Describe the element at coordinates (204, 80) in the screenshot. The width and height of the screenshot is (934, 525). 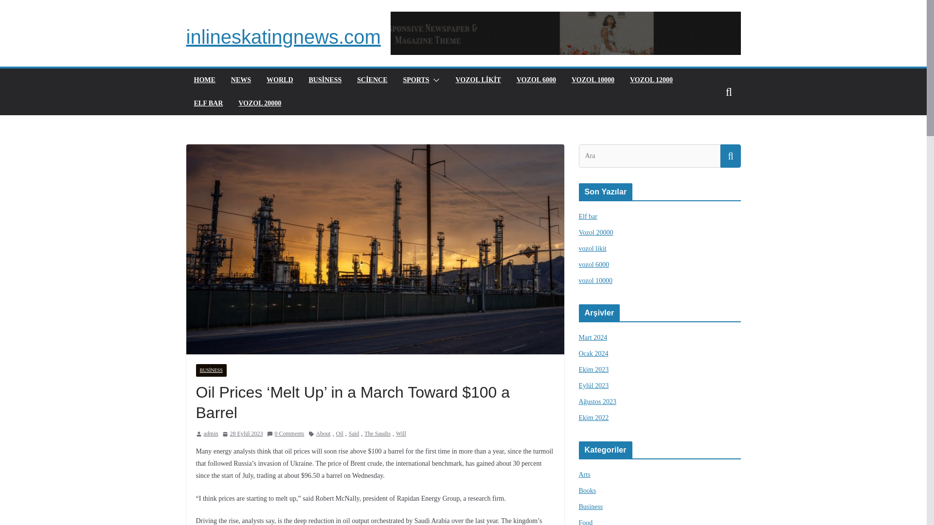
I see `HOME` at that location.